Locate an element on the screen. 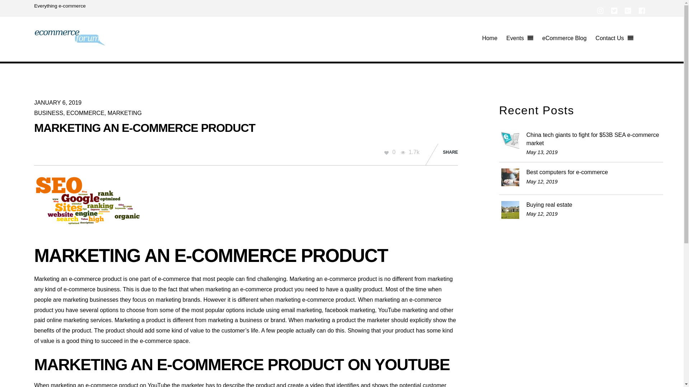  MARKETING AN E-COMMERCE PRODUCT is located at coordinates (144, 128).